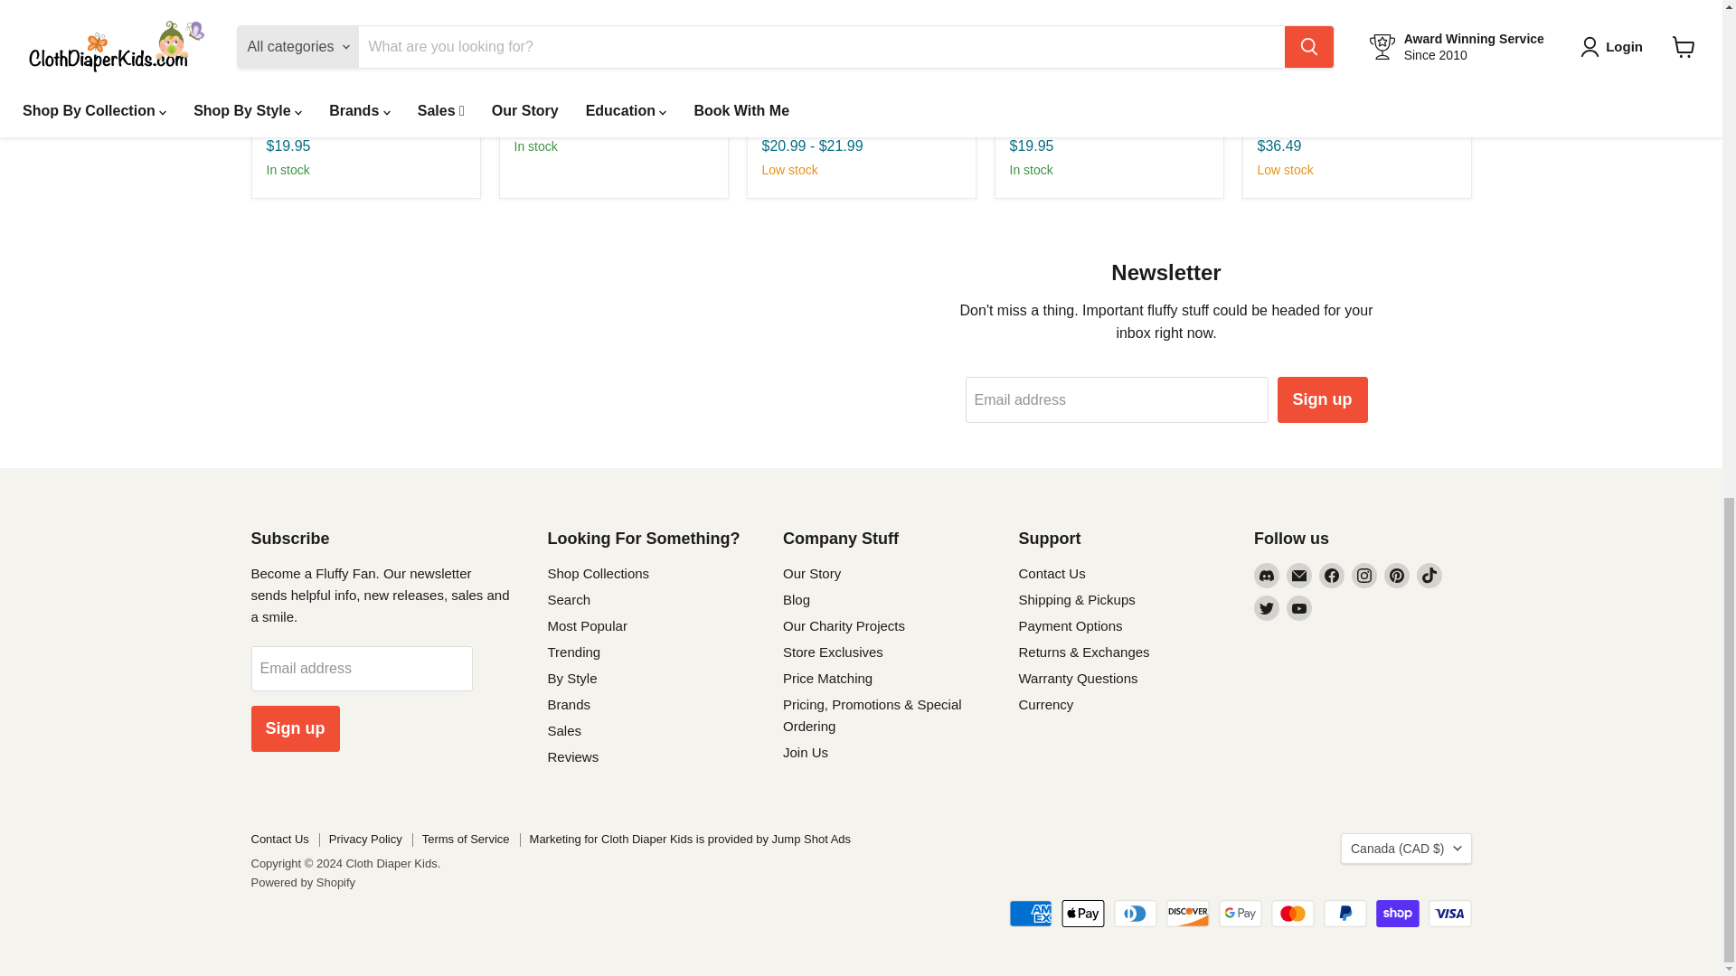  Describe the element at coordinates (1429, 576) in the screenshot. I see `TikTok` at that location.